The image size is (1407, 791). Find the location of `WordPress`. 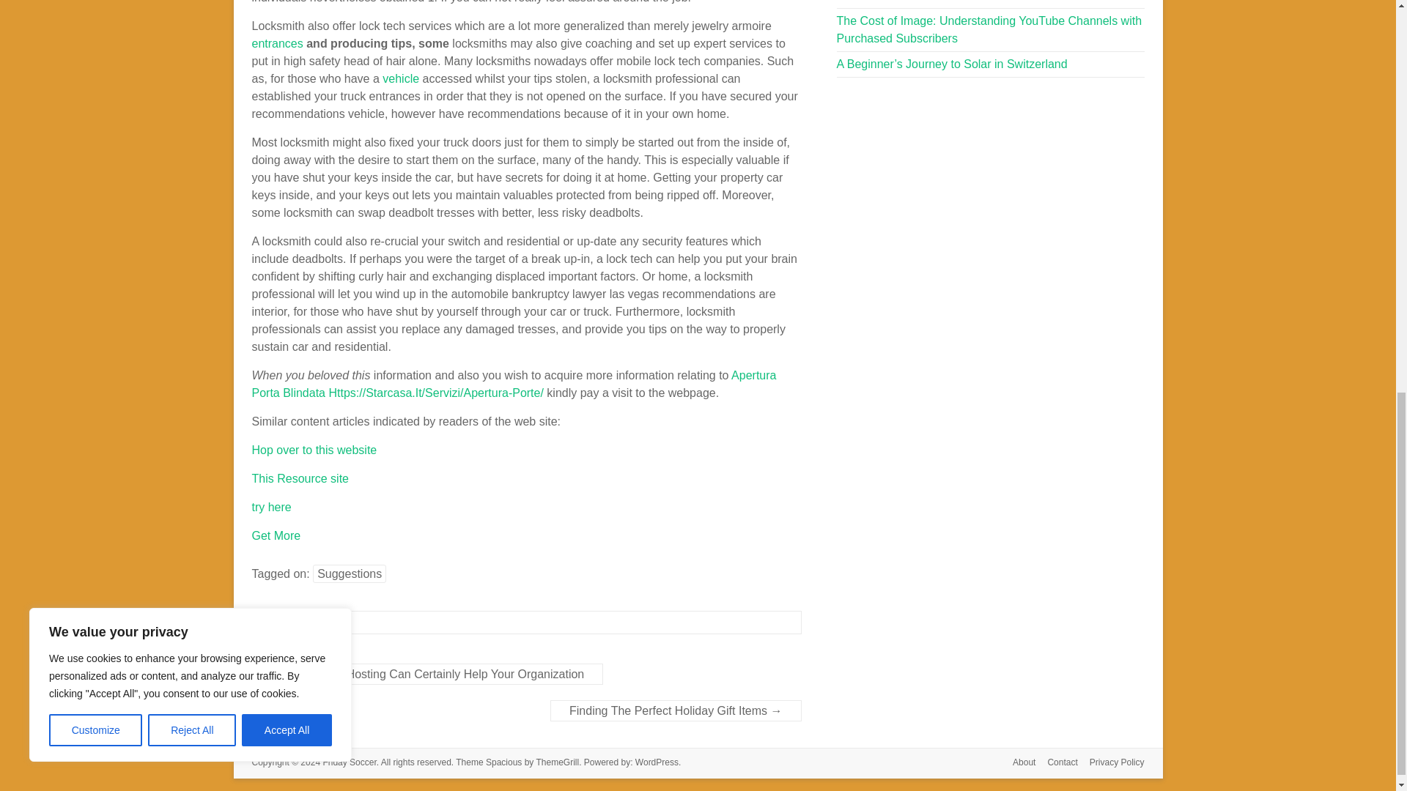

WordPress is located at coordinates (657, 762).